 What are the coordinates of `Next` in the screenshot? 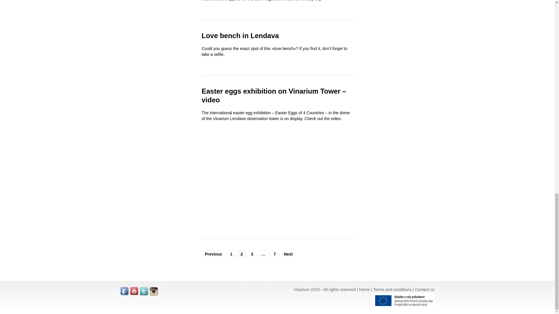 It's located at (288, 254).